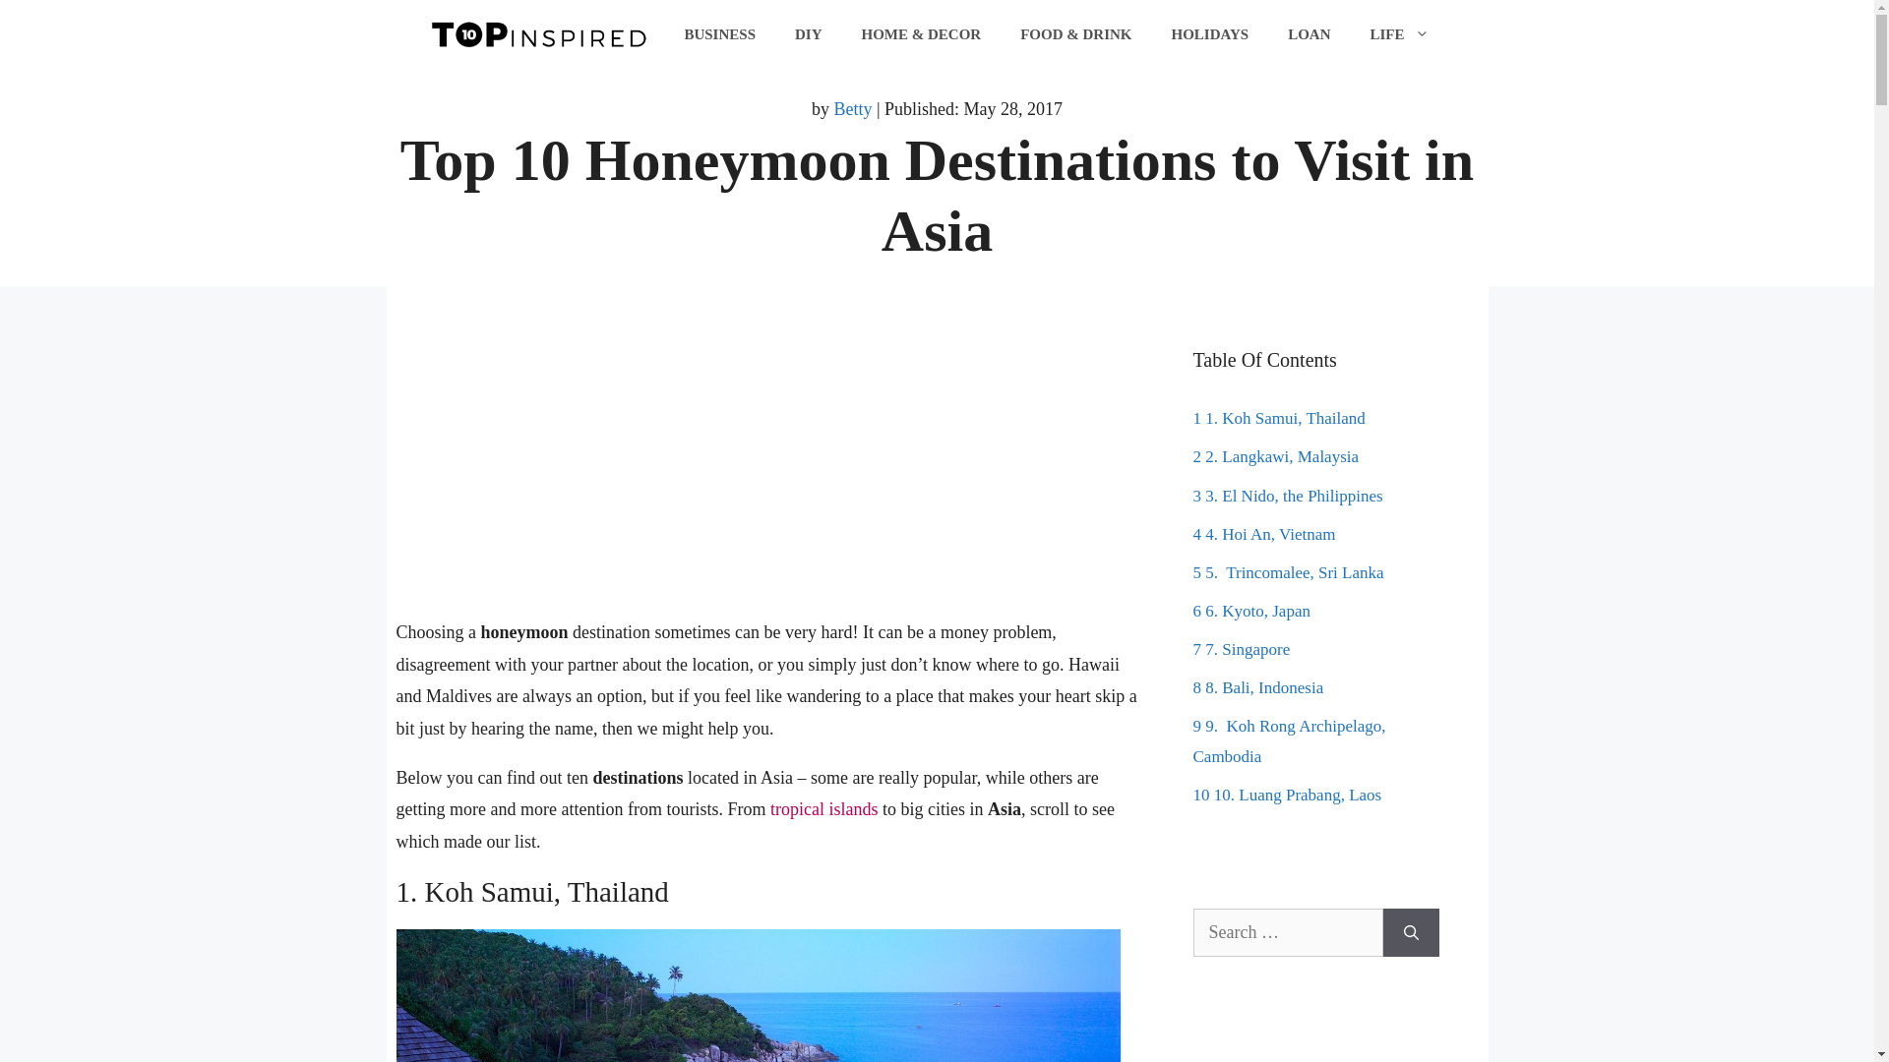 The height and width of the screenshot is (1062, 1889). What do you see at coordinates (1257, 687) in the screenshot?
I see `8 8. Bali, Indonesia` at bounding box center [1257, 687].